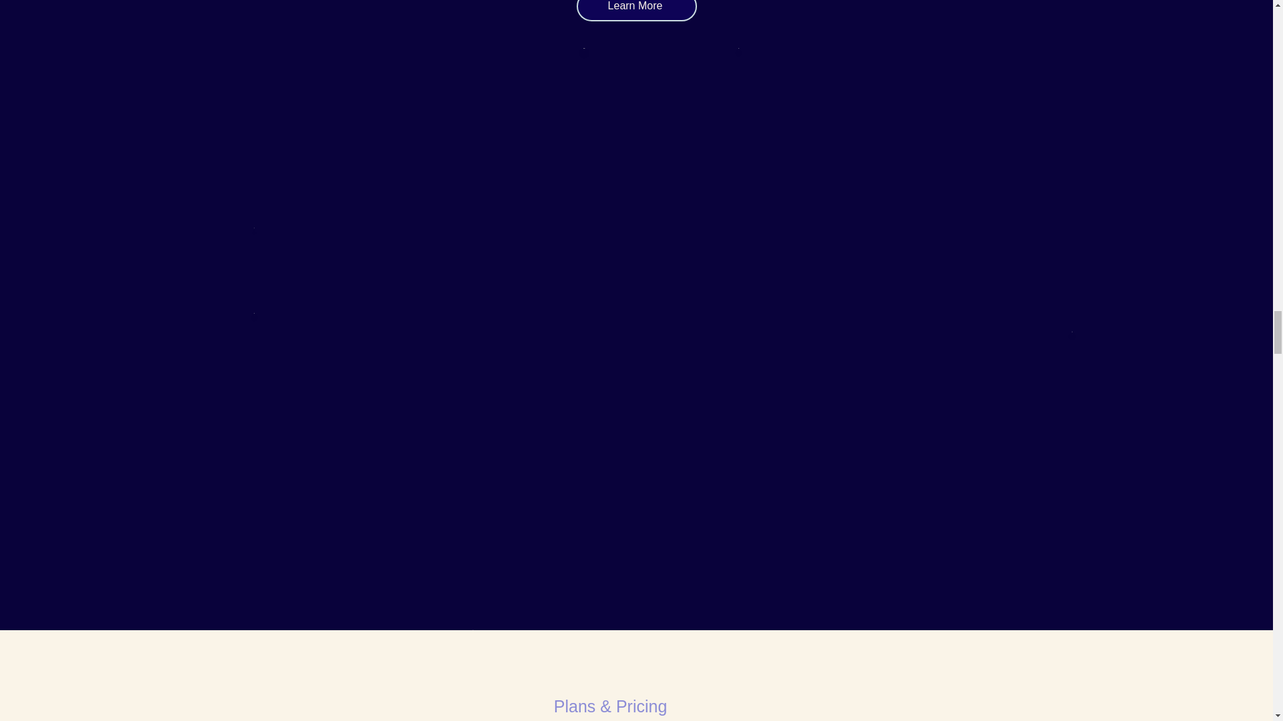 The width and height of the screenshot is (1283, 721). What do you see at coordinates (636, 11) in the screenshot?
I see `Learn More` at bounding box center [636, 11].